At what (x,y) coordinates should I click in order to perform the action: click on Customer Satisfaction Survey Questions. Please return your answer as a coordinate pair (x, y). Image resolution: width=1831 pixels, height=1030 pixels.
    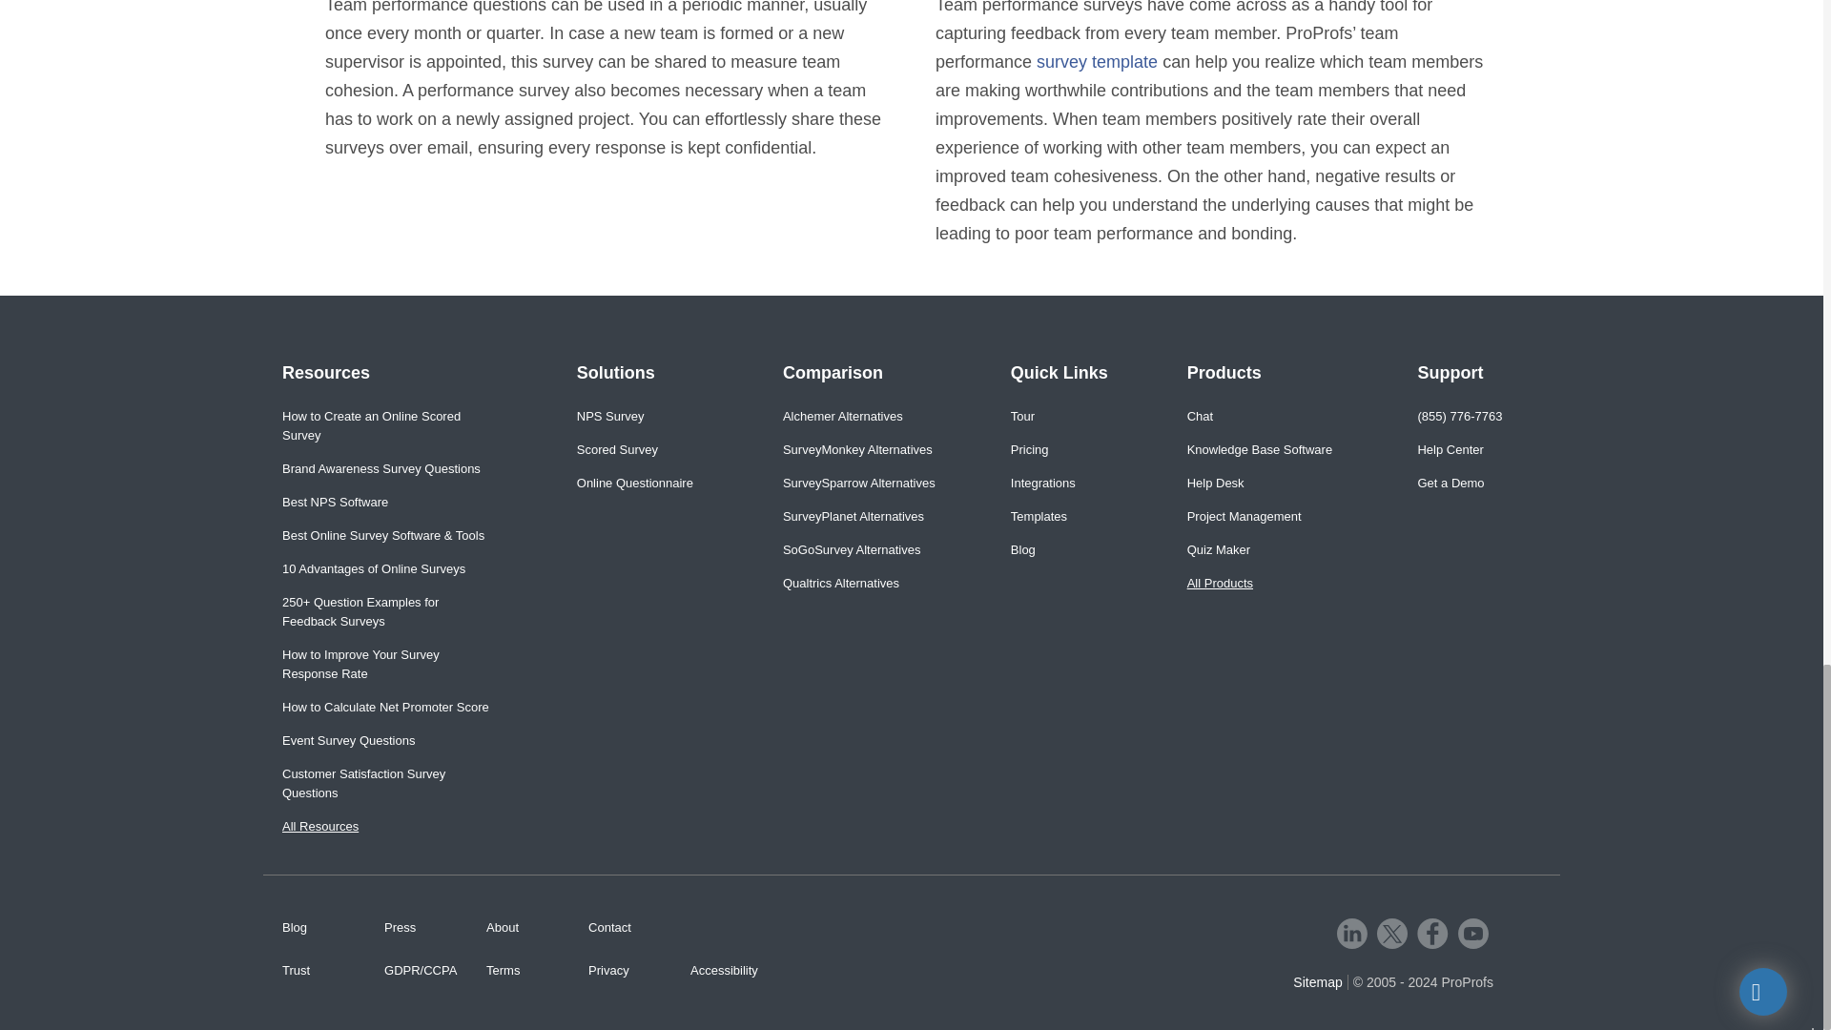
    Looking at the image, I should click on (387, 784).